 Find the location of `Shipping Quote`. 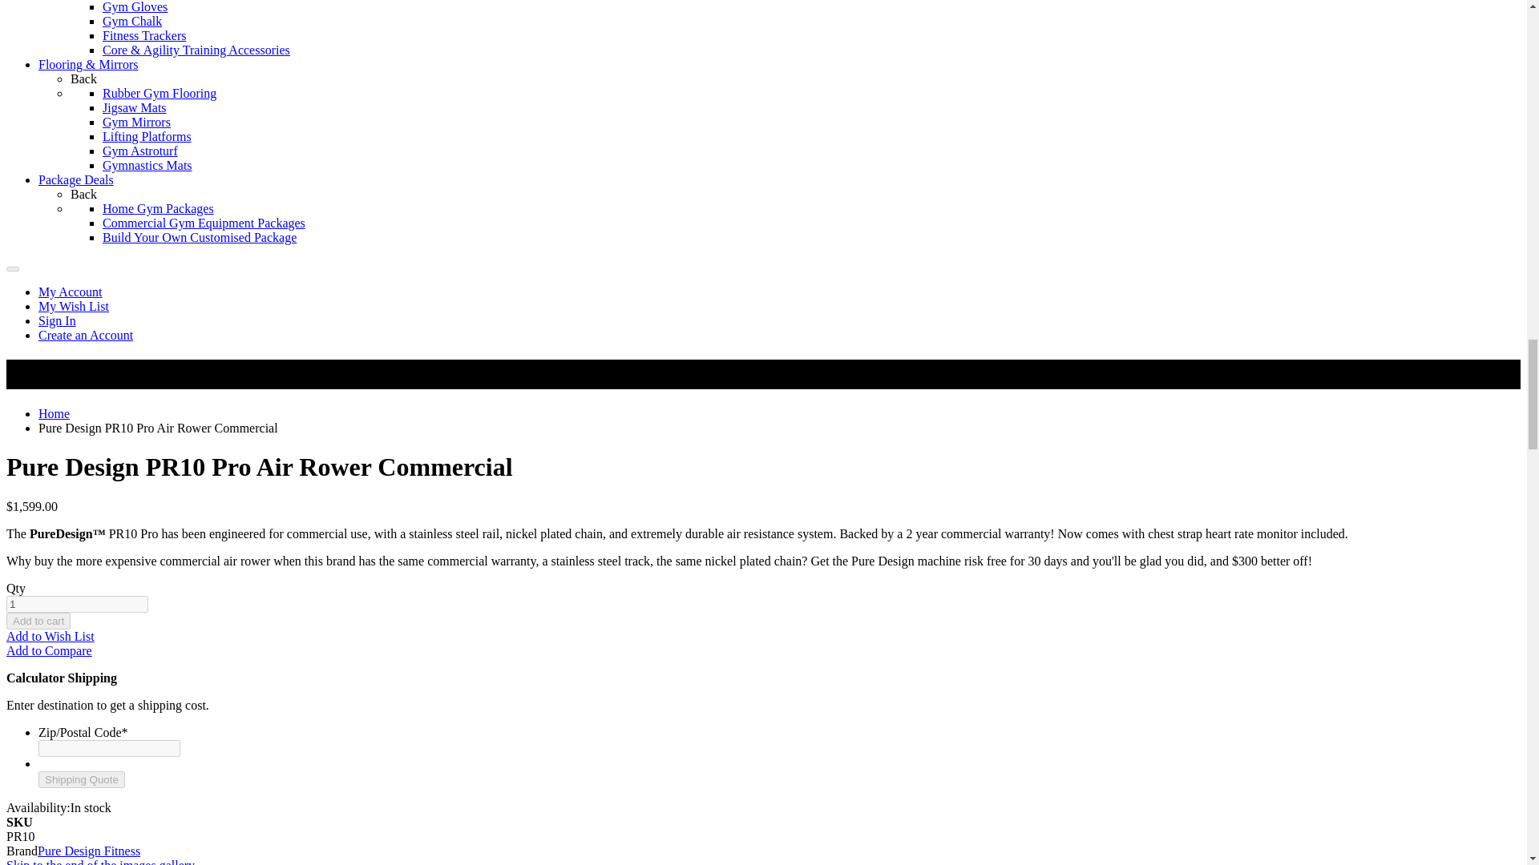

Shipping Quote is located at coordinates (82, 779).